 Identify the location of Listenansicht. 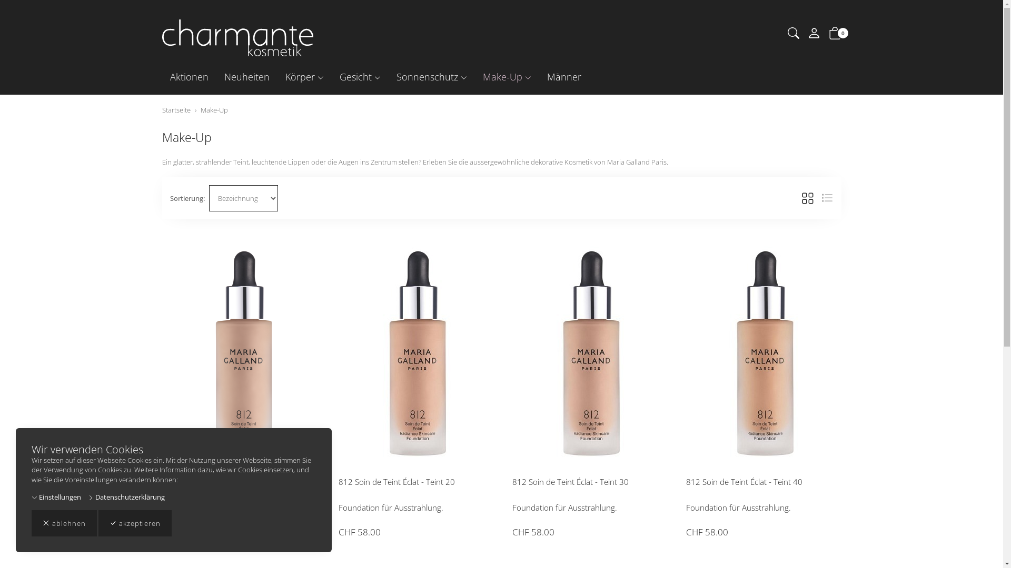
(827, 198).